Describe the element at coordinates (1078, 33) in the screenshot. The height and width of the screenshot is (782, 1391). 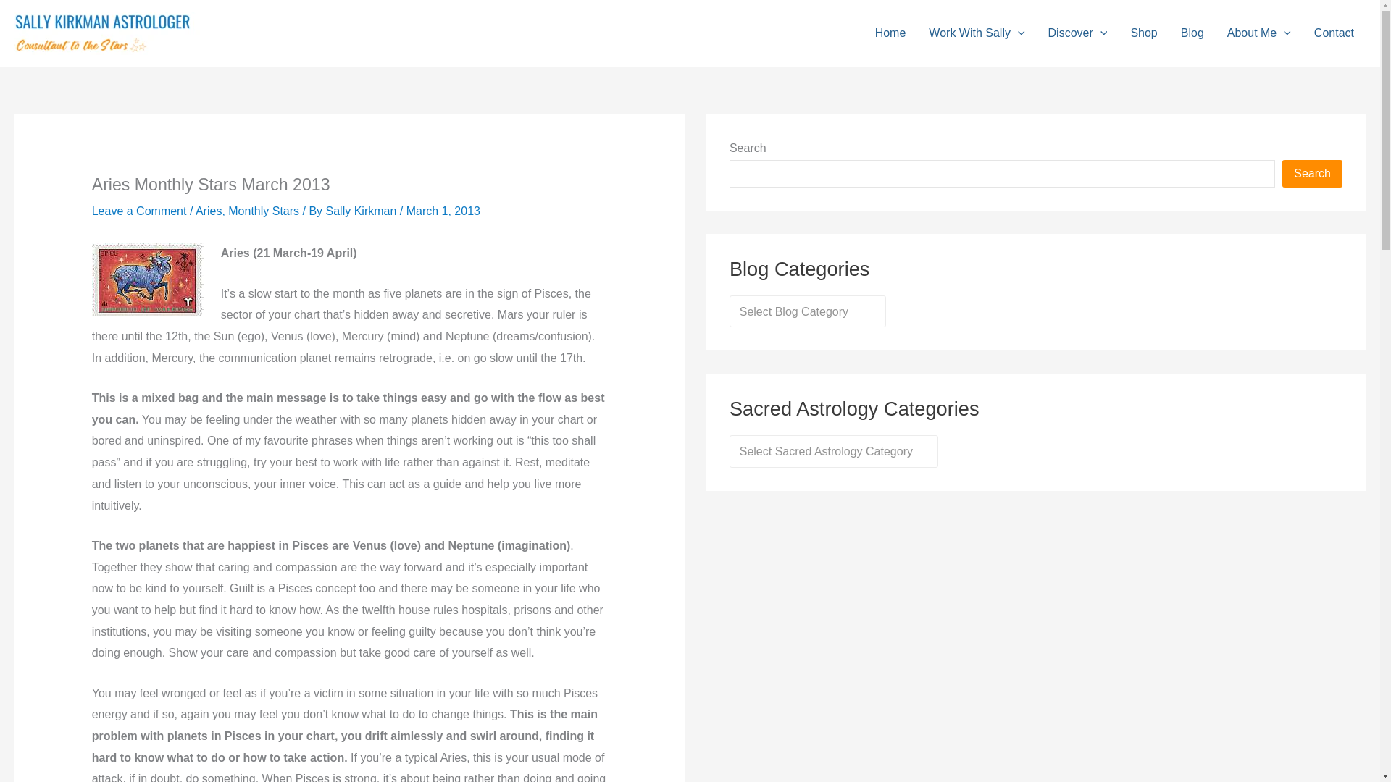
I see `Discover` at that location.